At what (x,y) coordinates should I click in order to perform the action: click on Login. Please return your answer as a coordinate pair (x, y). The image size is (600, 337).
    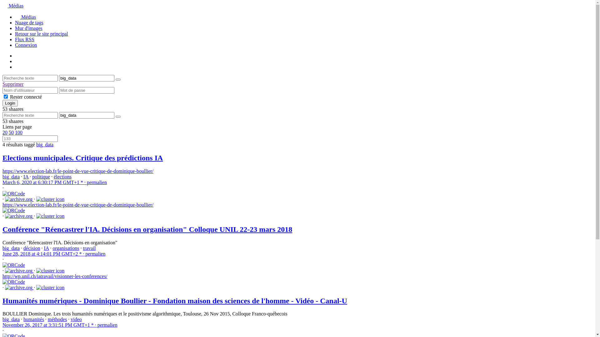
    Looking at the image, I should click on (10, 103).